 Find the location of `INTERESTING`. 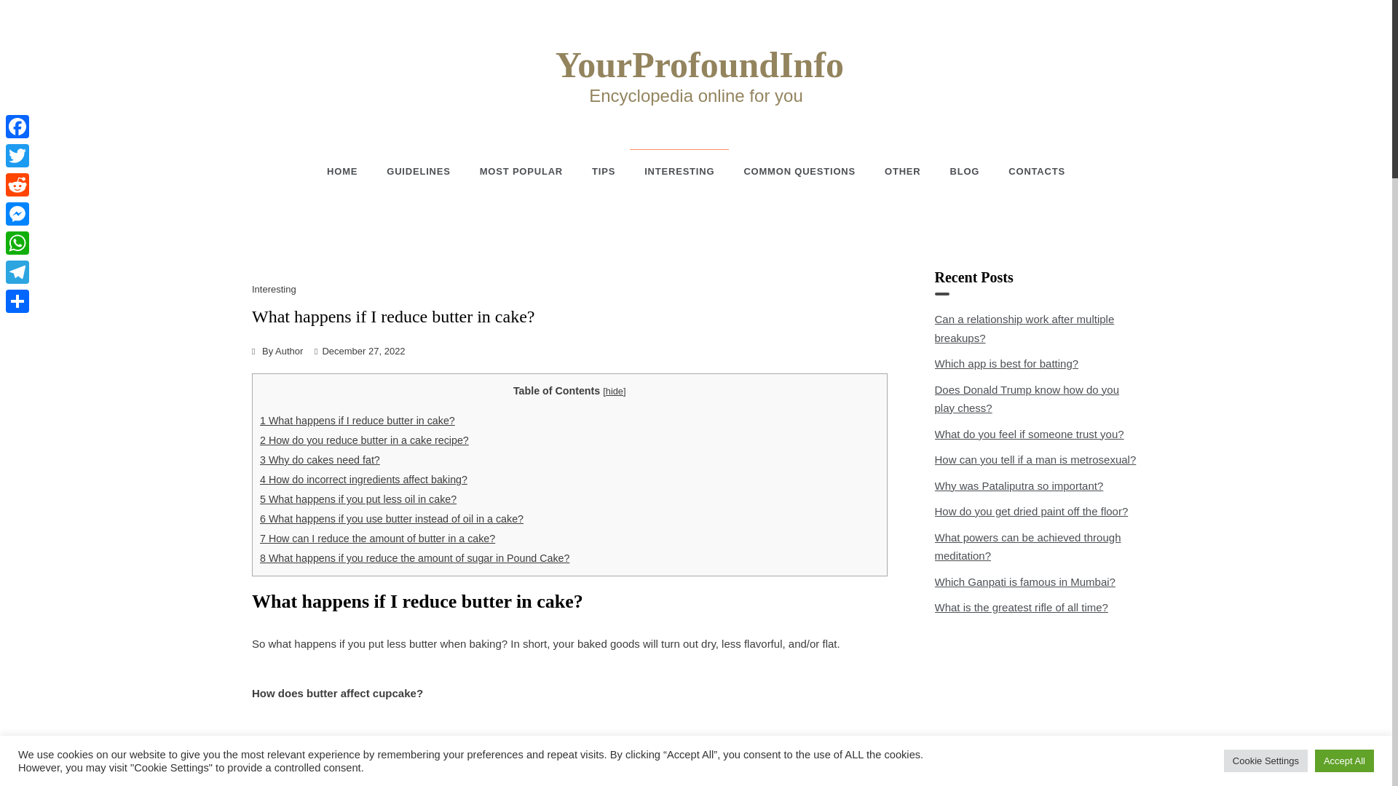

INTERESTING is located at coordinates (679, 171).